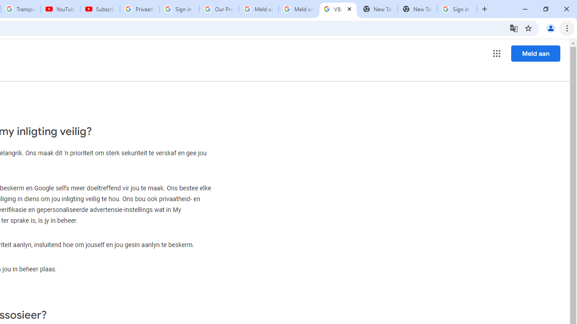 This screenshot has height=324, width=577. I want to click on Google-programme, so click(497, 53).